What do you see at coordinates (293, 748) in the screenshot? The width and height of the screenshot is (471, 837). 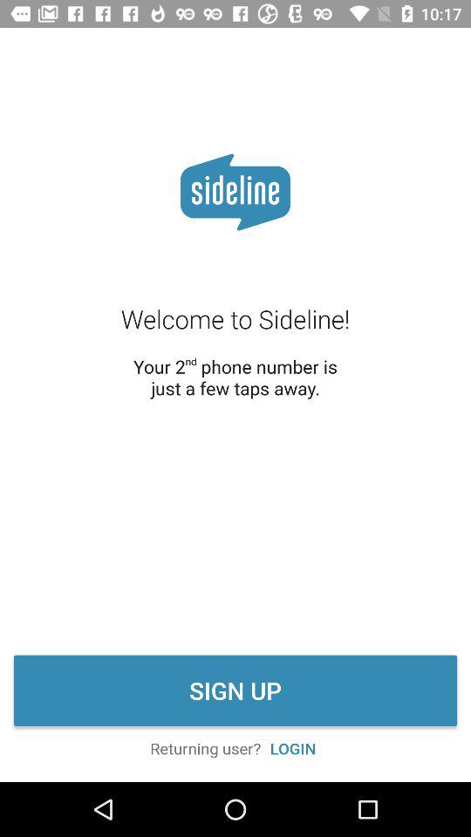 I see `scroll until login icon` at bounding box center [293, 748].